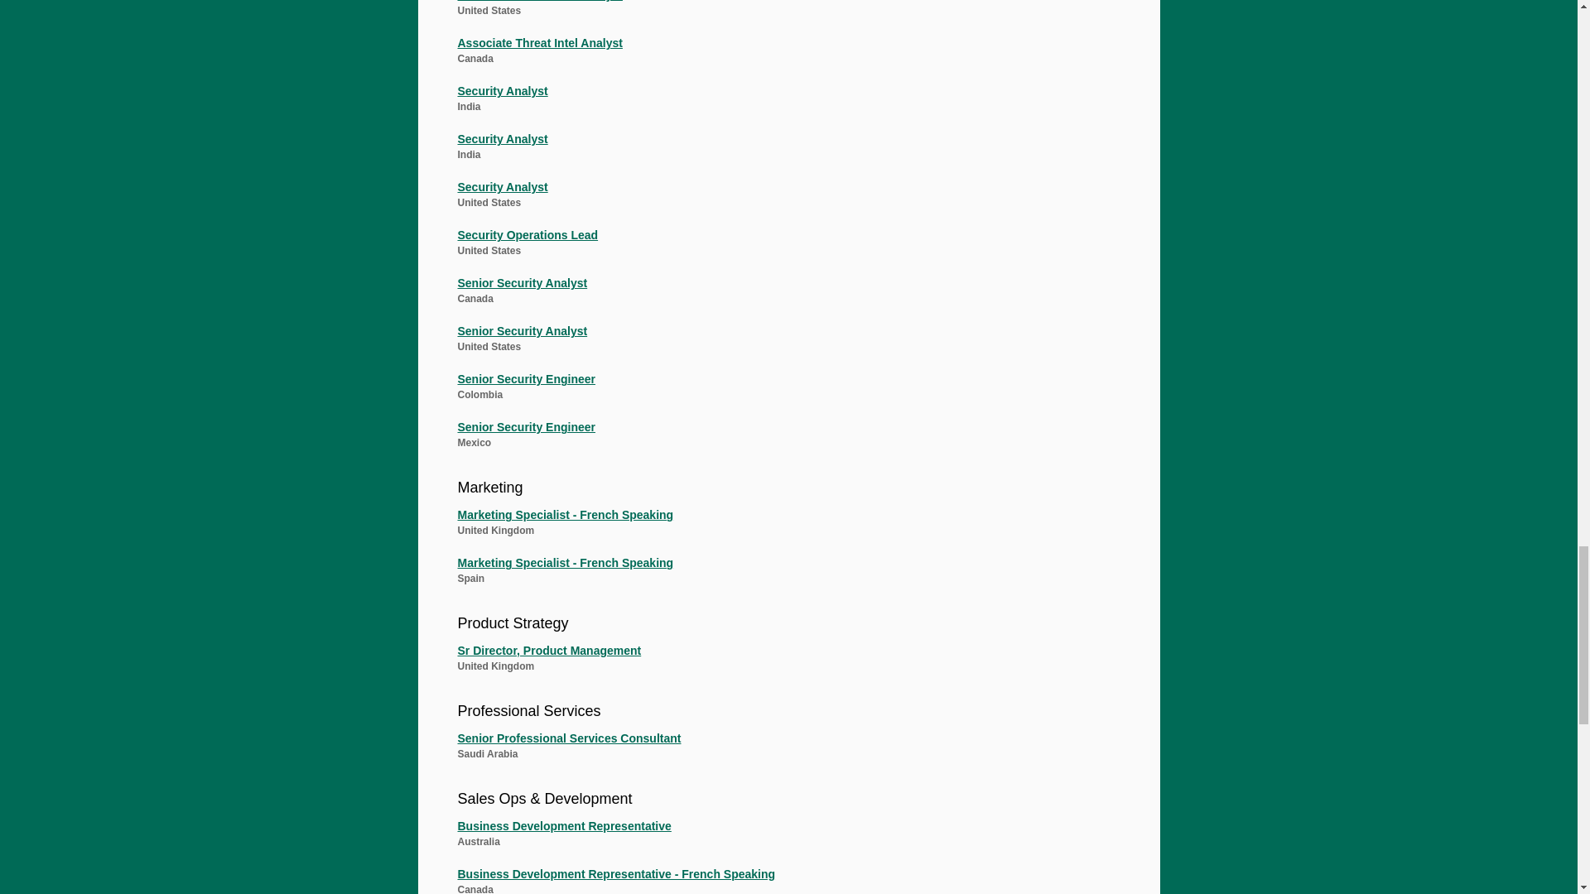 Image resolution: width=1590 pixels, height=894 pixels. Describe the element at coordinates (779, 12) in the screenshot. I see `Associate Threat Intel Analyst` at that location.